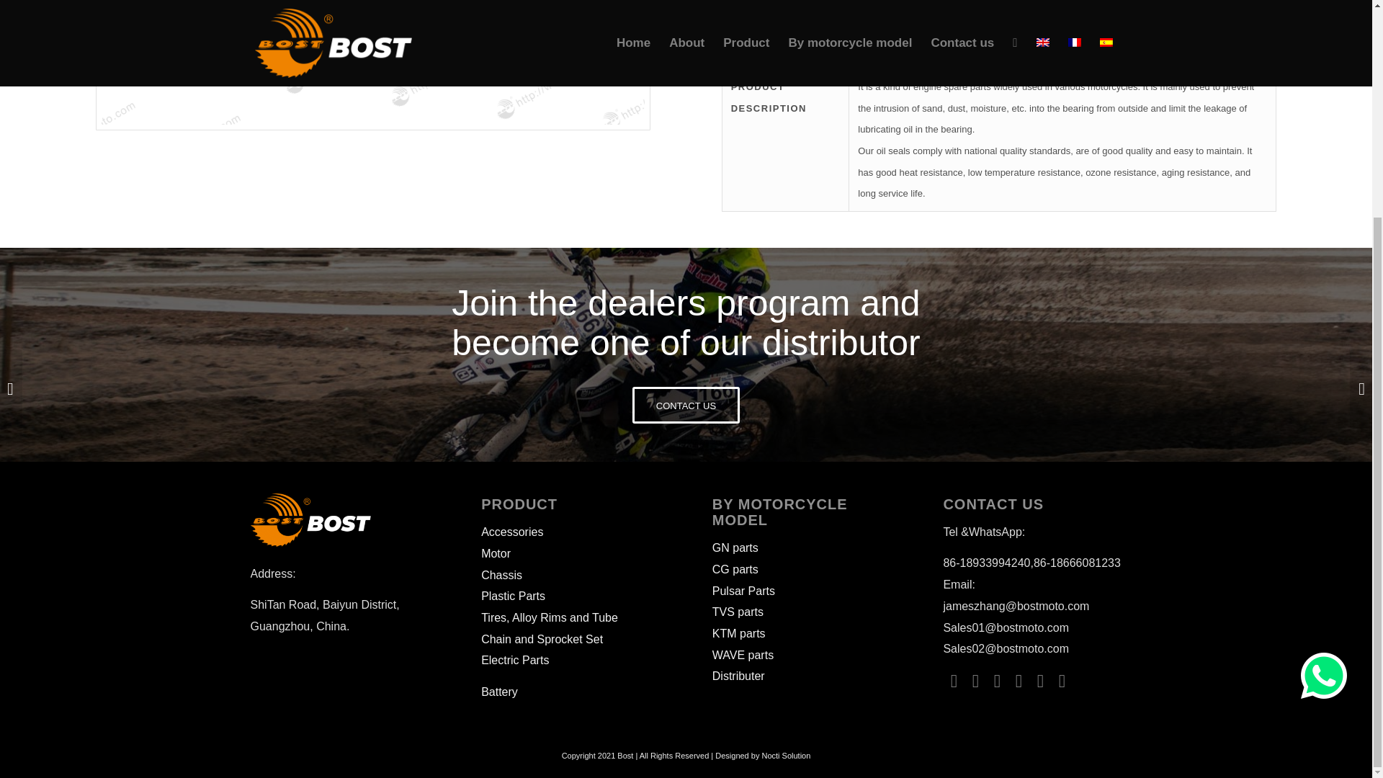 This screenshot has height=778, width=1383. I want to click on CONTACT US, so click(686, 405).